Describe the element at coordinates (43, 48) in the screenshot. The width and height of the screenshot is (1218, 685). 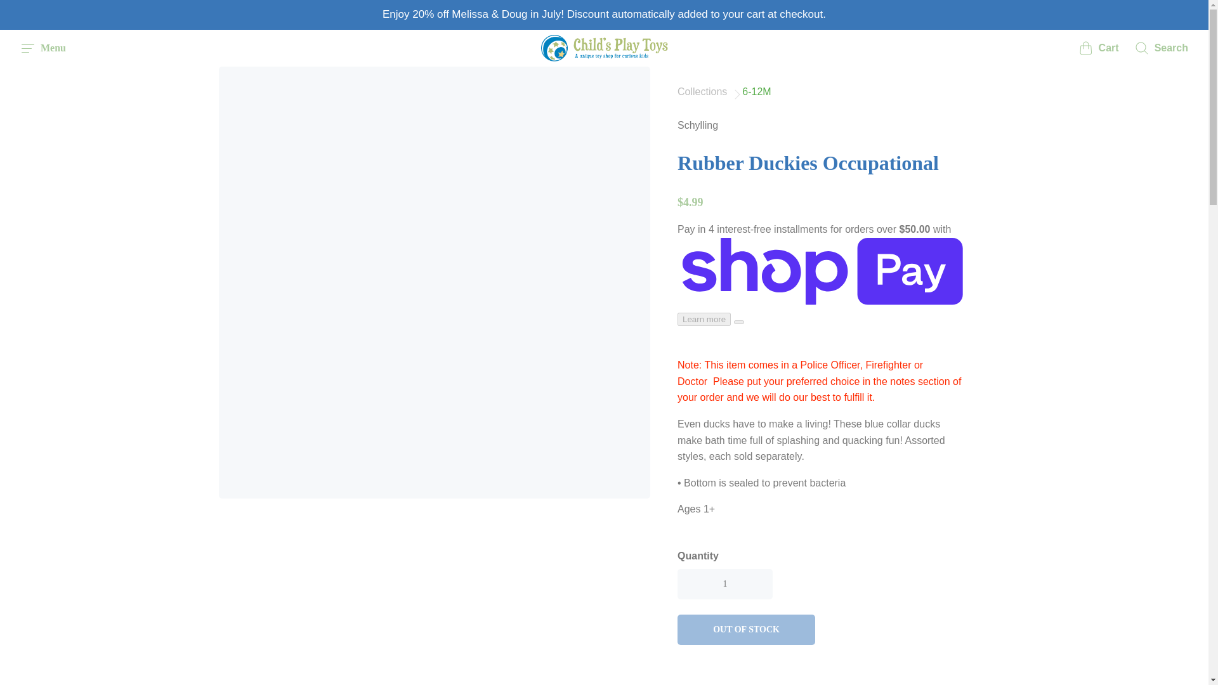
I see `Menu` at that location.